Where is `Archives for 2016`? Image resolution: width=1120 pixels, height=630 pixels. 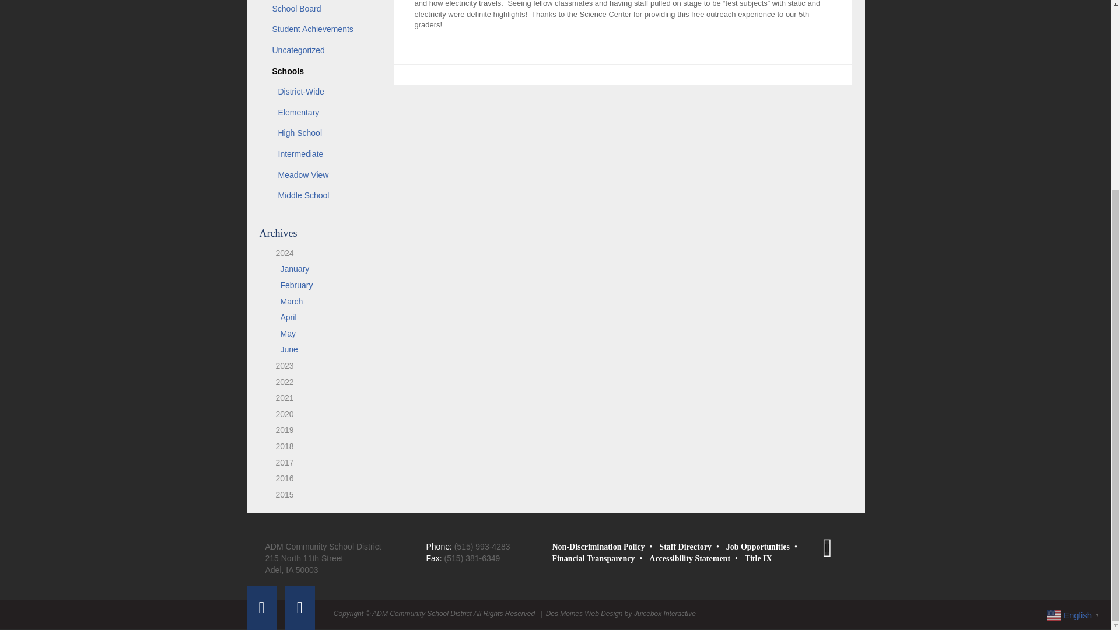
Archives for 2016 is located at coordinates (280, 478).